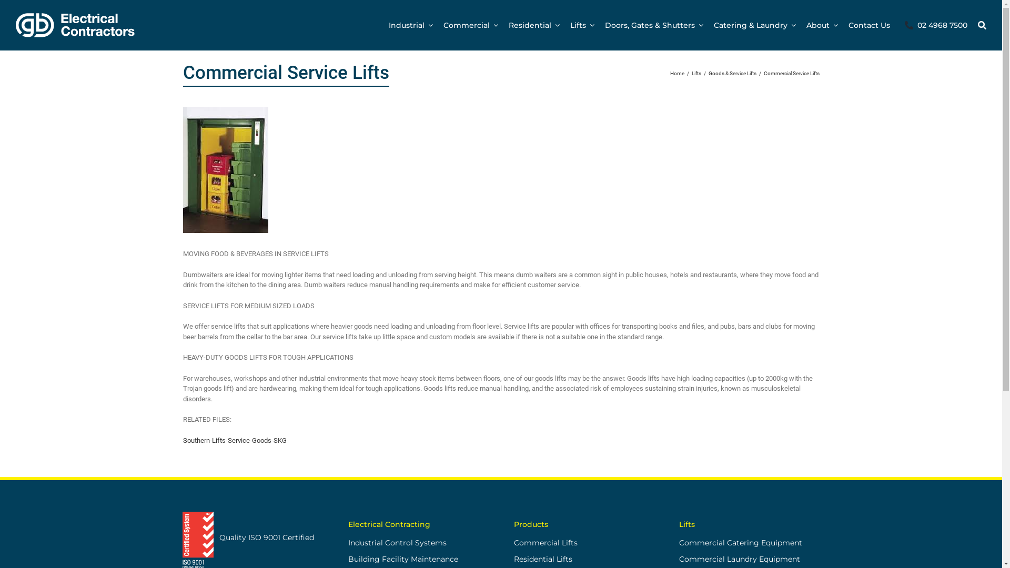 The height and width of the screenshot is (568, 1010). Describe the element at coordinates (982, 25) in the screenshot. I see `Search` at that location.